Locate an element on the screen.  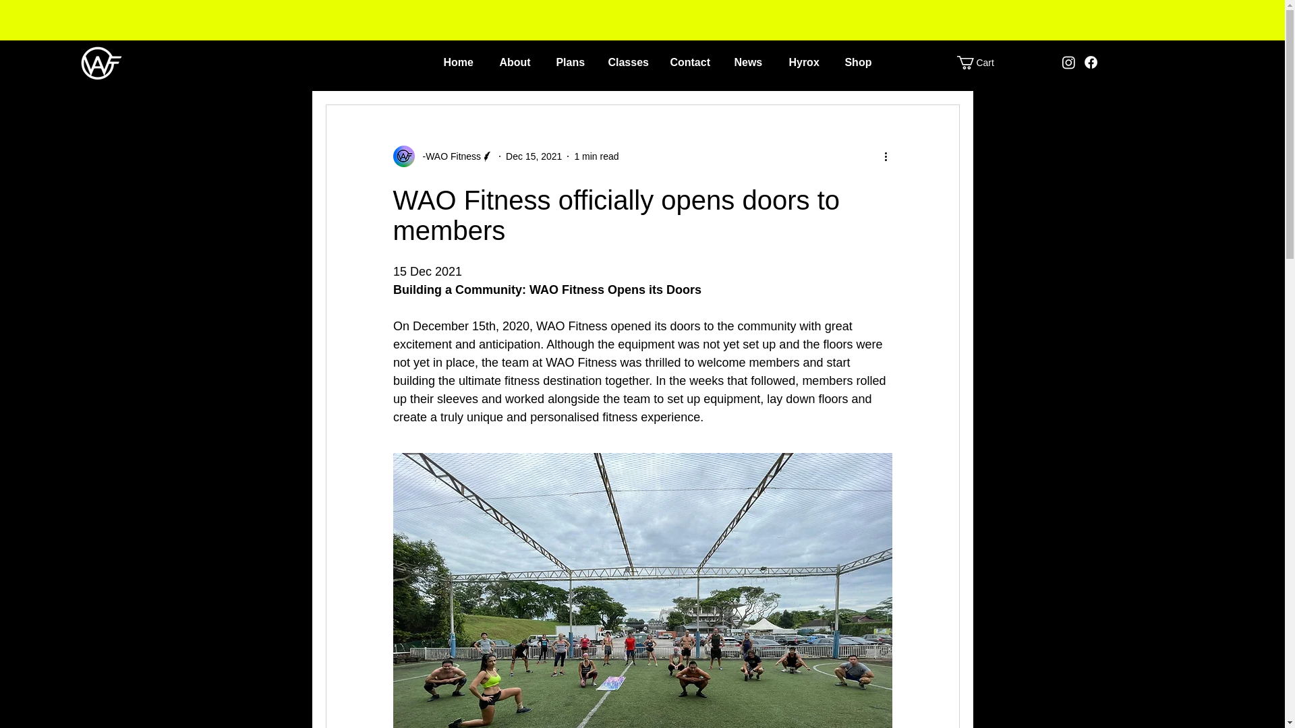
About is located at coordinates (517, 62).